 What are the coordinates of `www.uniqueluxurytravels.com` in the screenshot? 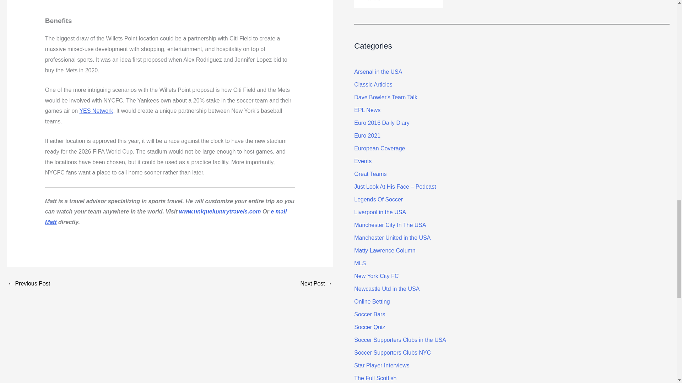 It's located at (220, 211).